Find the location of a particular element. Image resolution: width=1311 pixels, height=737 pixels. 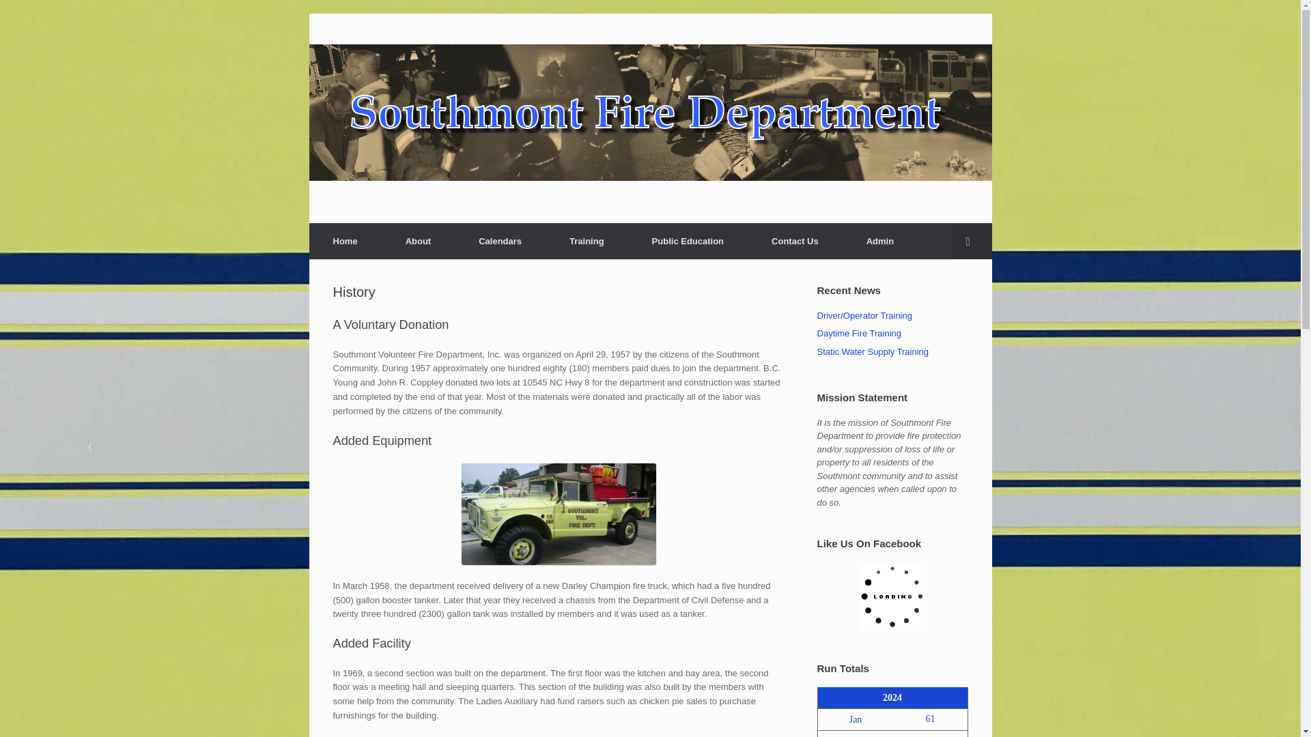

Calendars is located at coordinates (500, 242).